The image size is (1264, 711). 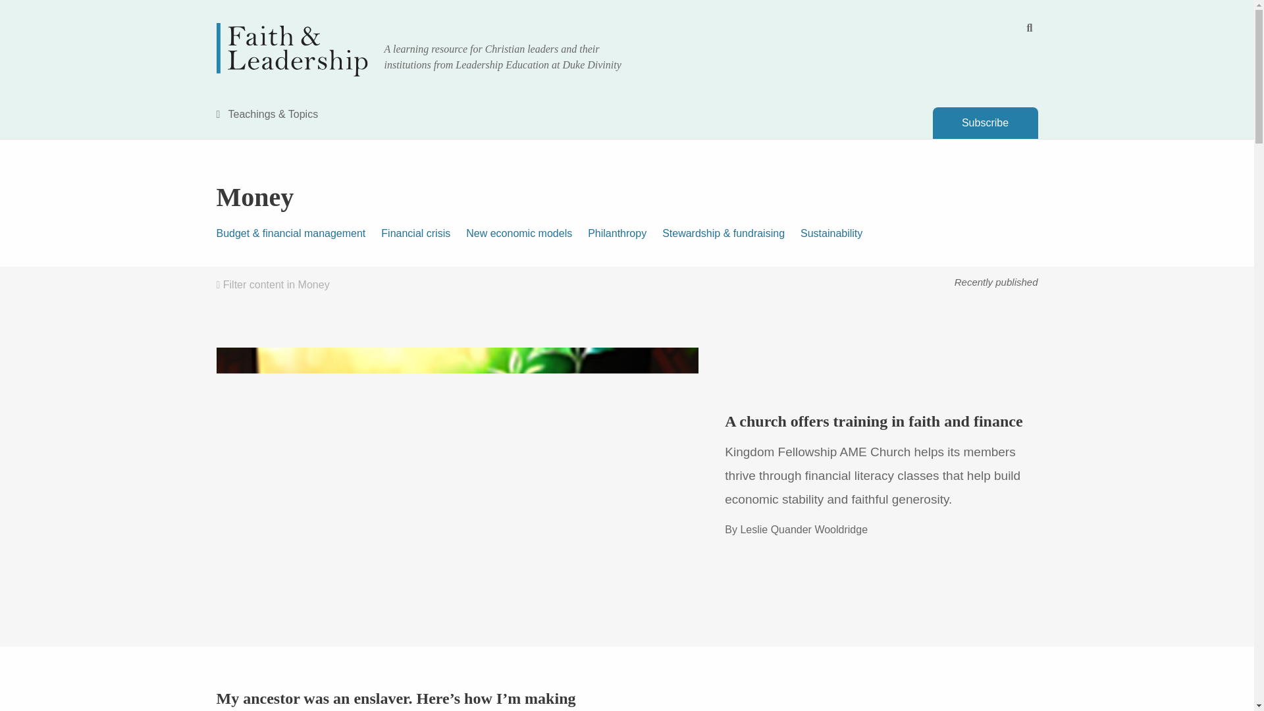 I want to click on A church offers training in faith and finance, so click(x=873, y=421).